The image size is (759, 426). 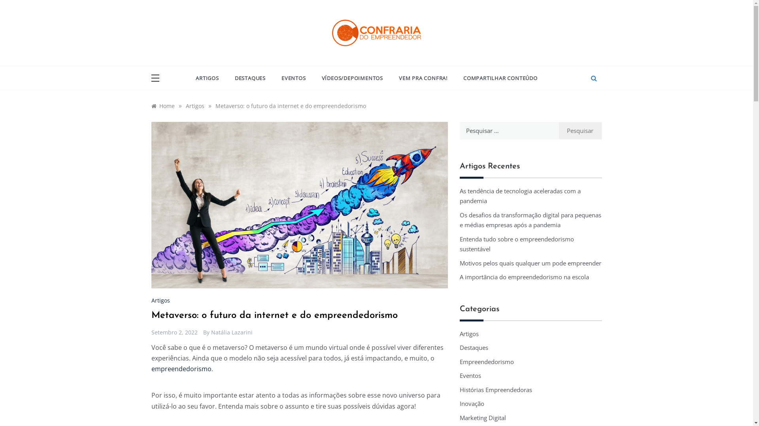 I want to click on Eventos, so click(x=470, y=376).